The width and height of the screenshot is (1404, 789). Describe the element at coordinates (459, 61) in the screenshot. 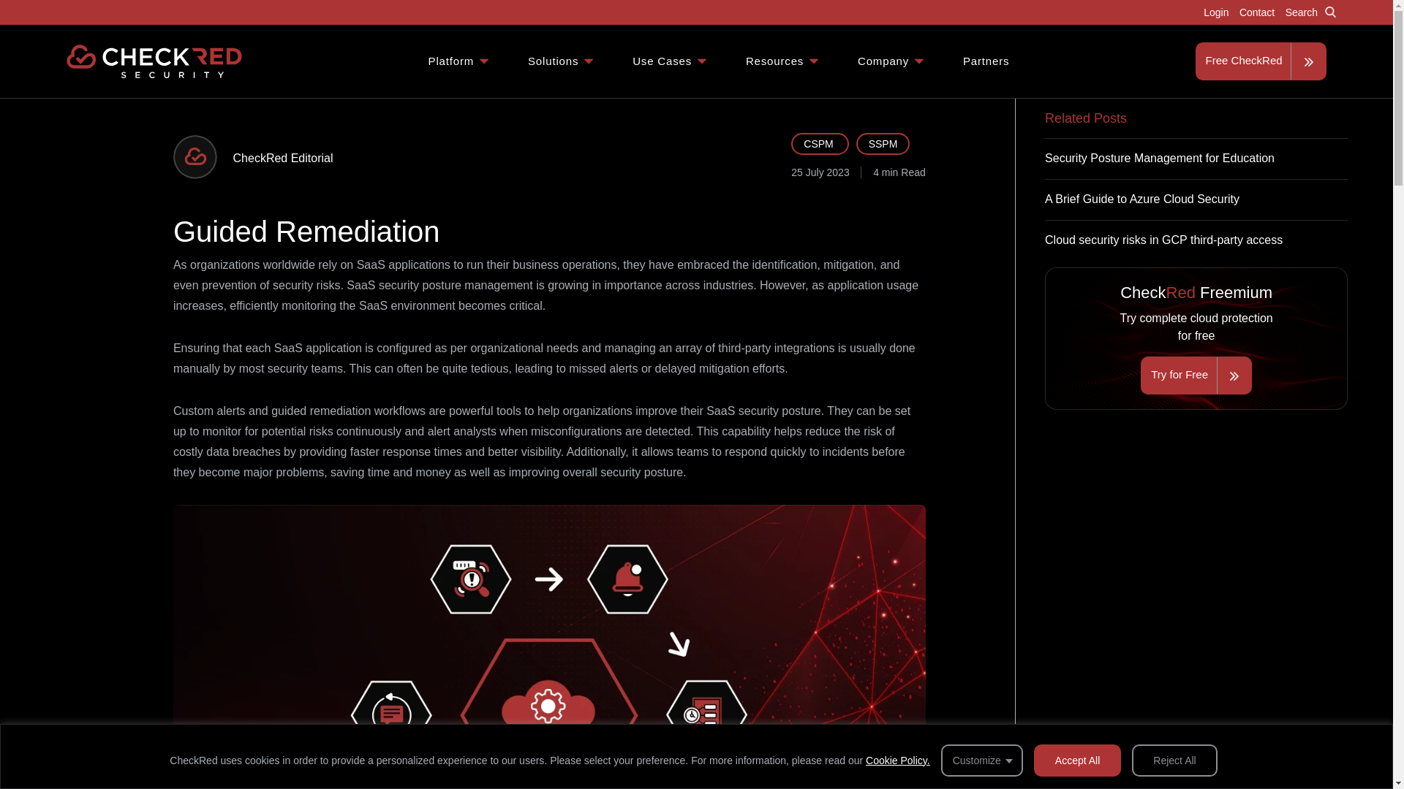

I see `Platform` at that location.